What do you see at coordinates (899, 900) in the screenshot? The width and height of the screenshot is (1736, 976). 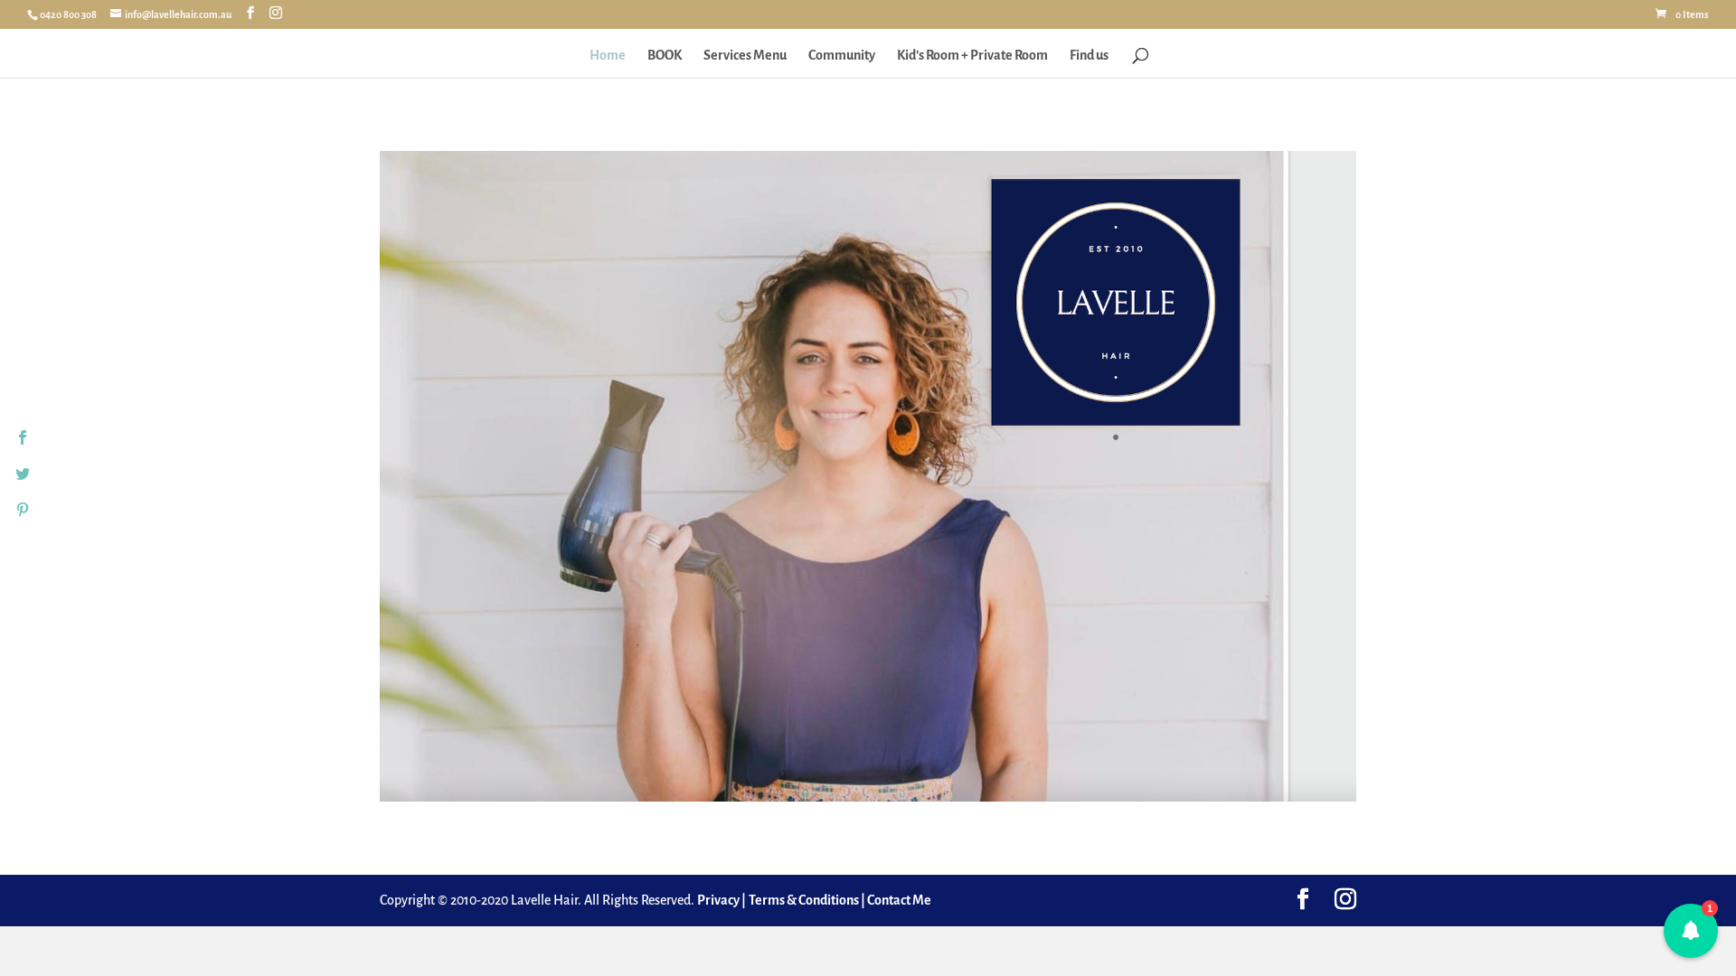 I see `Contact Me` at bounding box center [899, 900].